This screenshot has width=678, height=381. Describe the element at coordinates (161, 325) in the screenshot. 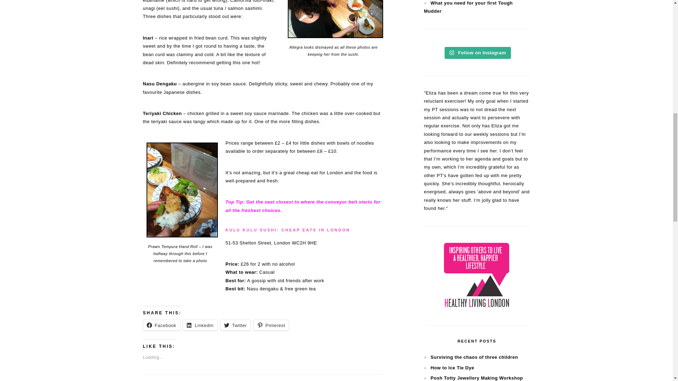

I see `Click to share on Facebook` at that location.